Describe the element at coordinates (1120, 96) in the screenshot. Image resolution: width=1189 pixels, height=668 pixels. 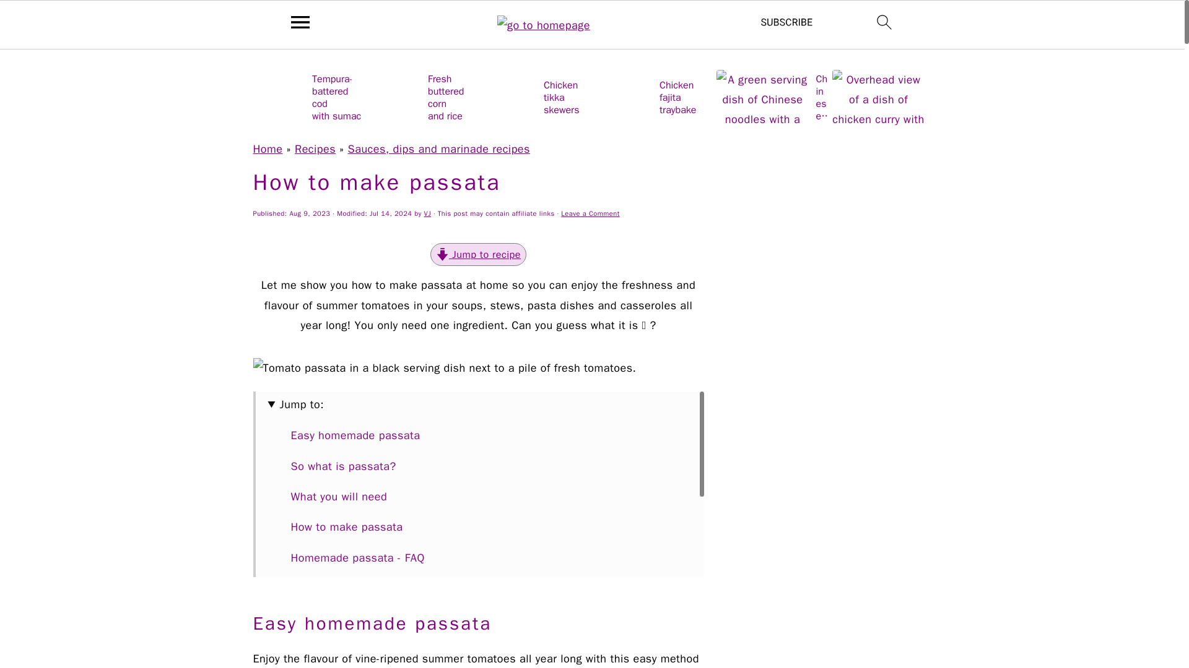
I see `Green bean bredie with lamb` at that location.